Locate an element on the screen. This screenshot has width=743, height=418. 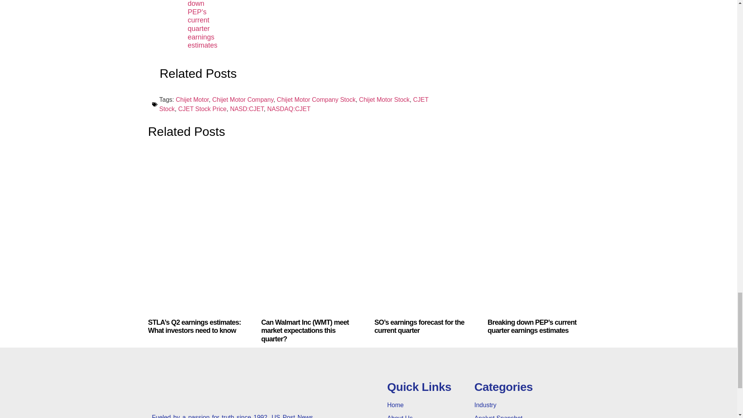
Chijet Motor Company is located at coordinates (242, 99).